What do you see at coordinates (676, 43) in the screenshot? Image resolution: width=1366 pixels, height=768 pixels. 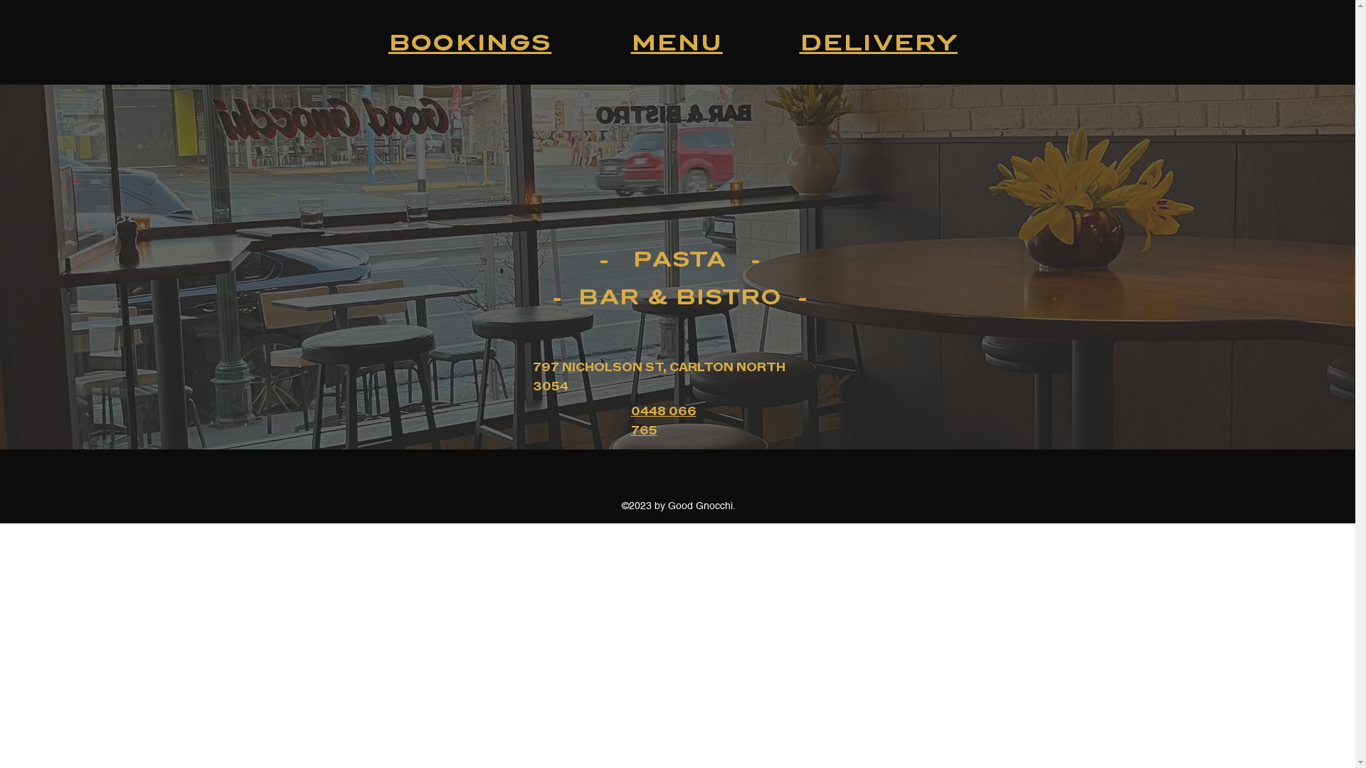 I see `MENU` at bounding box center [676, 43].